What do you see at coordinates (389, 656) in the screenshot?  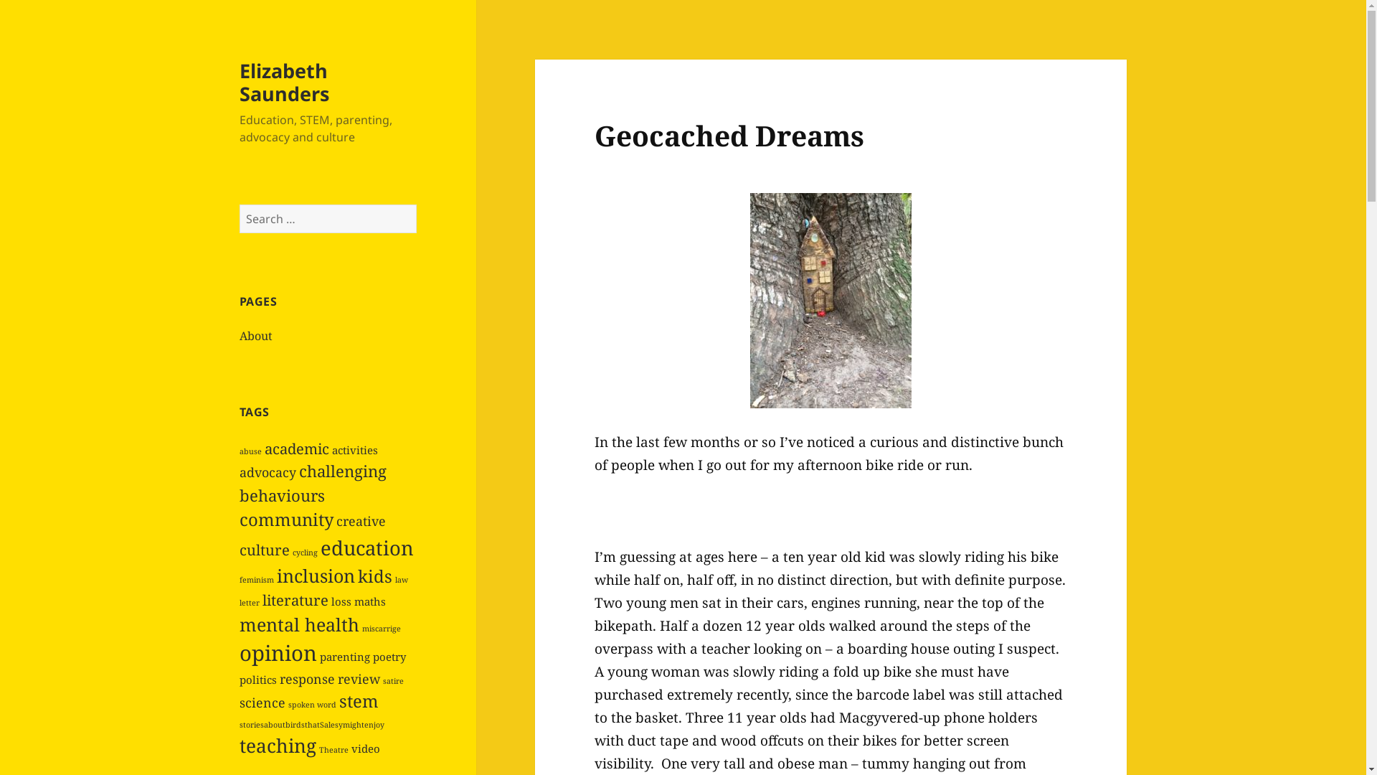 I see `poetry` at bounding box center [389, 656].